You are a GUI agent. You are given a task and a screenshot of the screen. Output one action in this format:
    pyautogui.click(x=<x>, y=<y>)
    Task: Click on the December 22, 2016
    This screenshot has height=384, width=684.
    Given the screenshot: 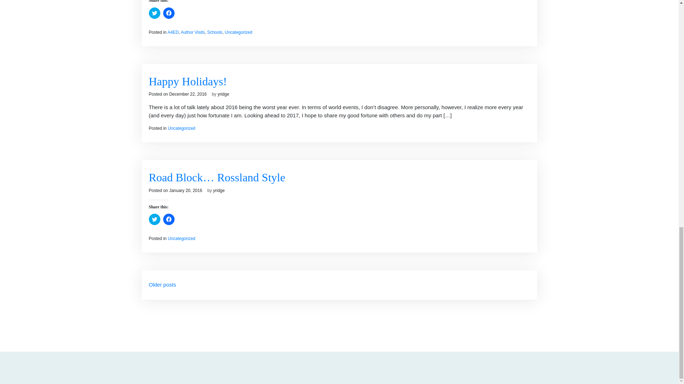 What is the action you would take?
    pyautogui.click(x=187, y=94)
    